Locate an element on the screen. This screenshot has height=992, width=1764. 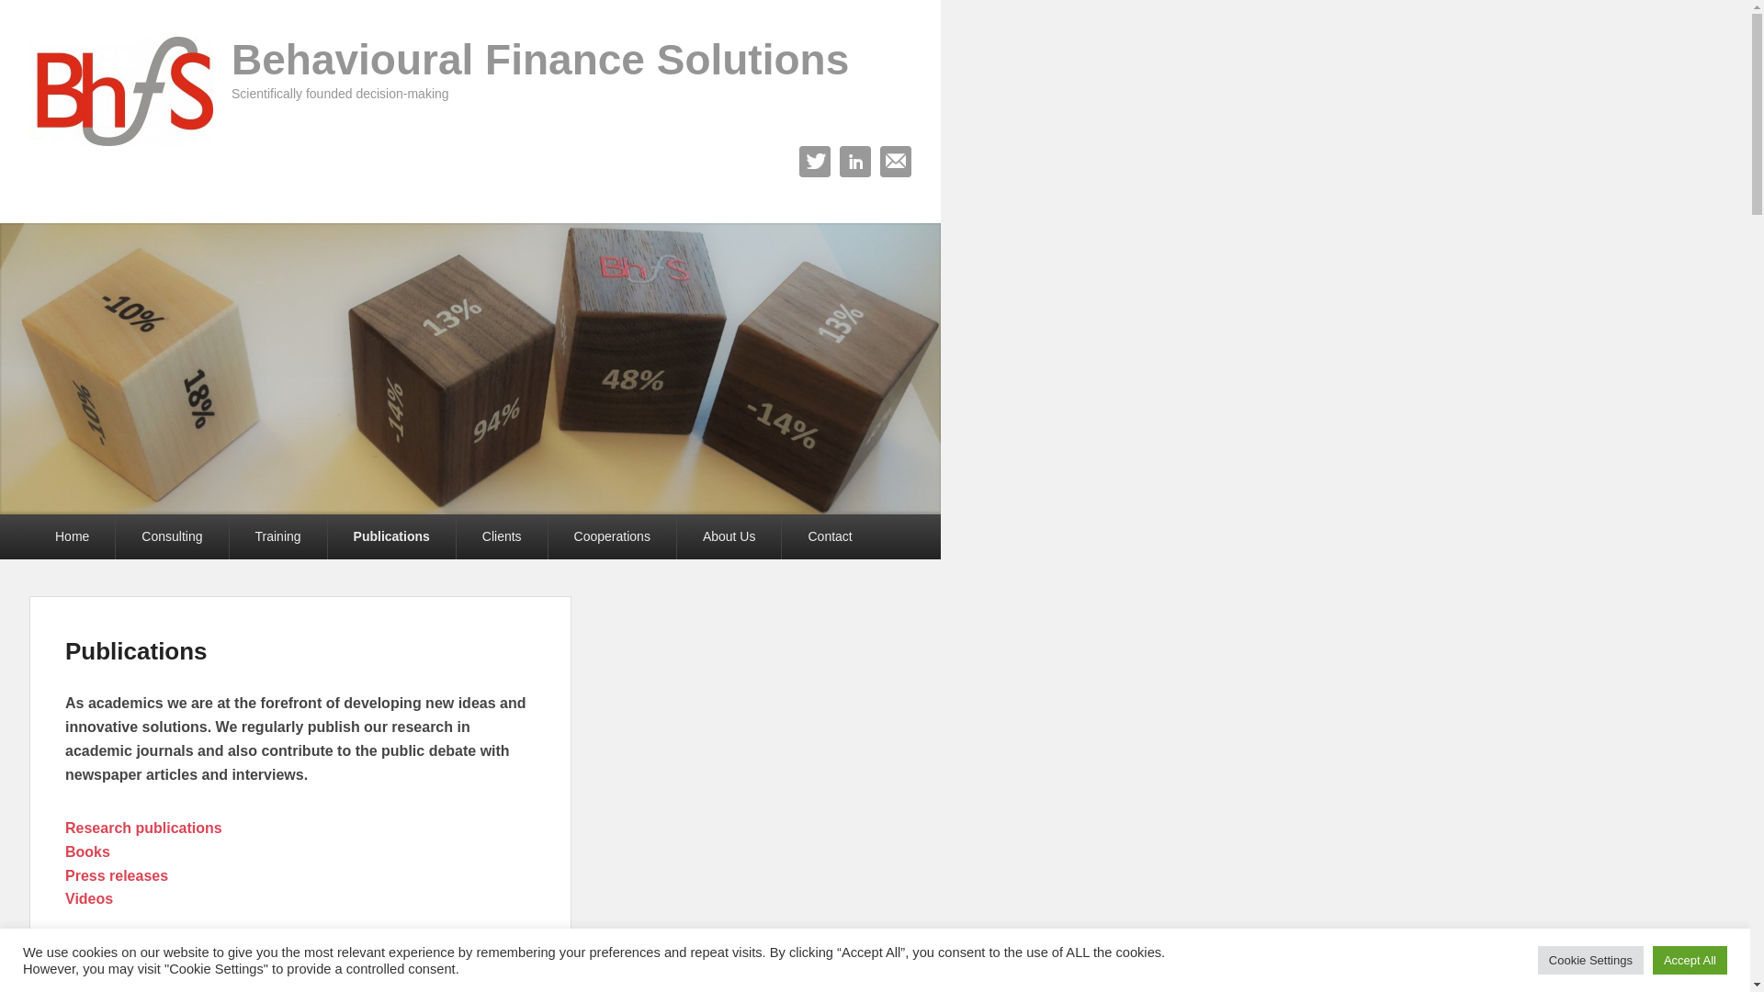
Research publications is located at coordinates (143, 829).